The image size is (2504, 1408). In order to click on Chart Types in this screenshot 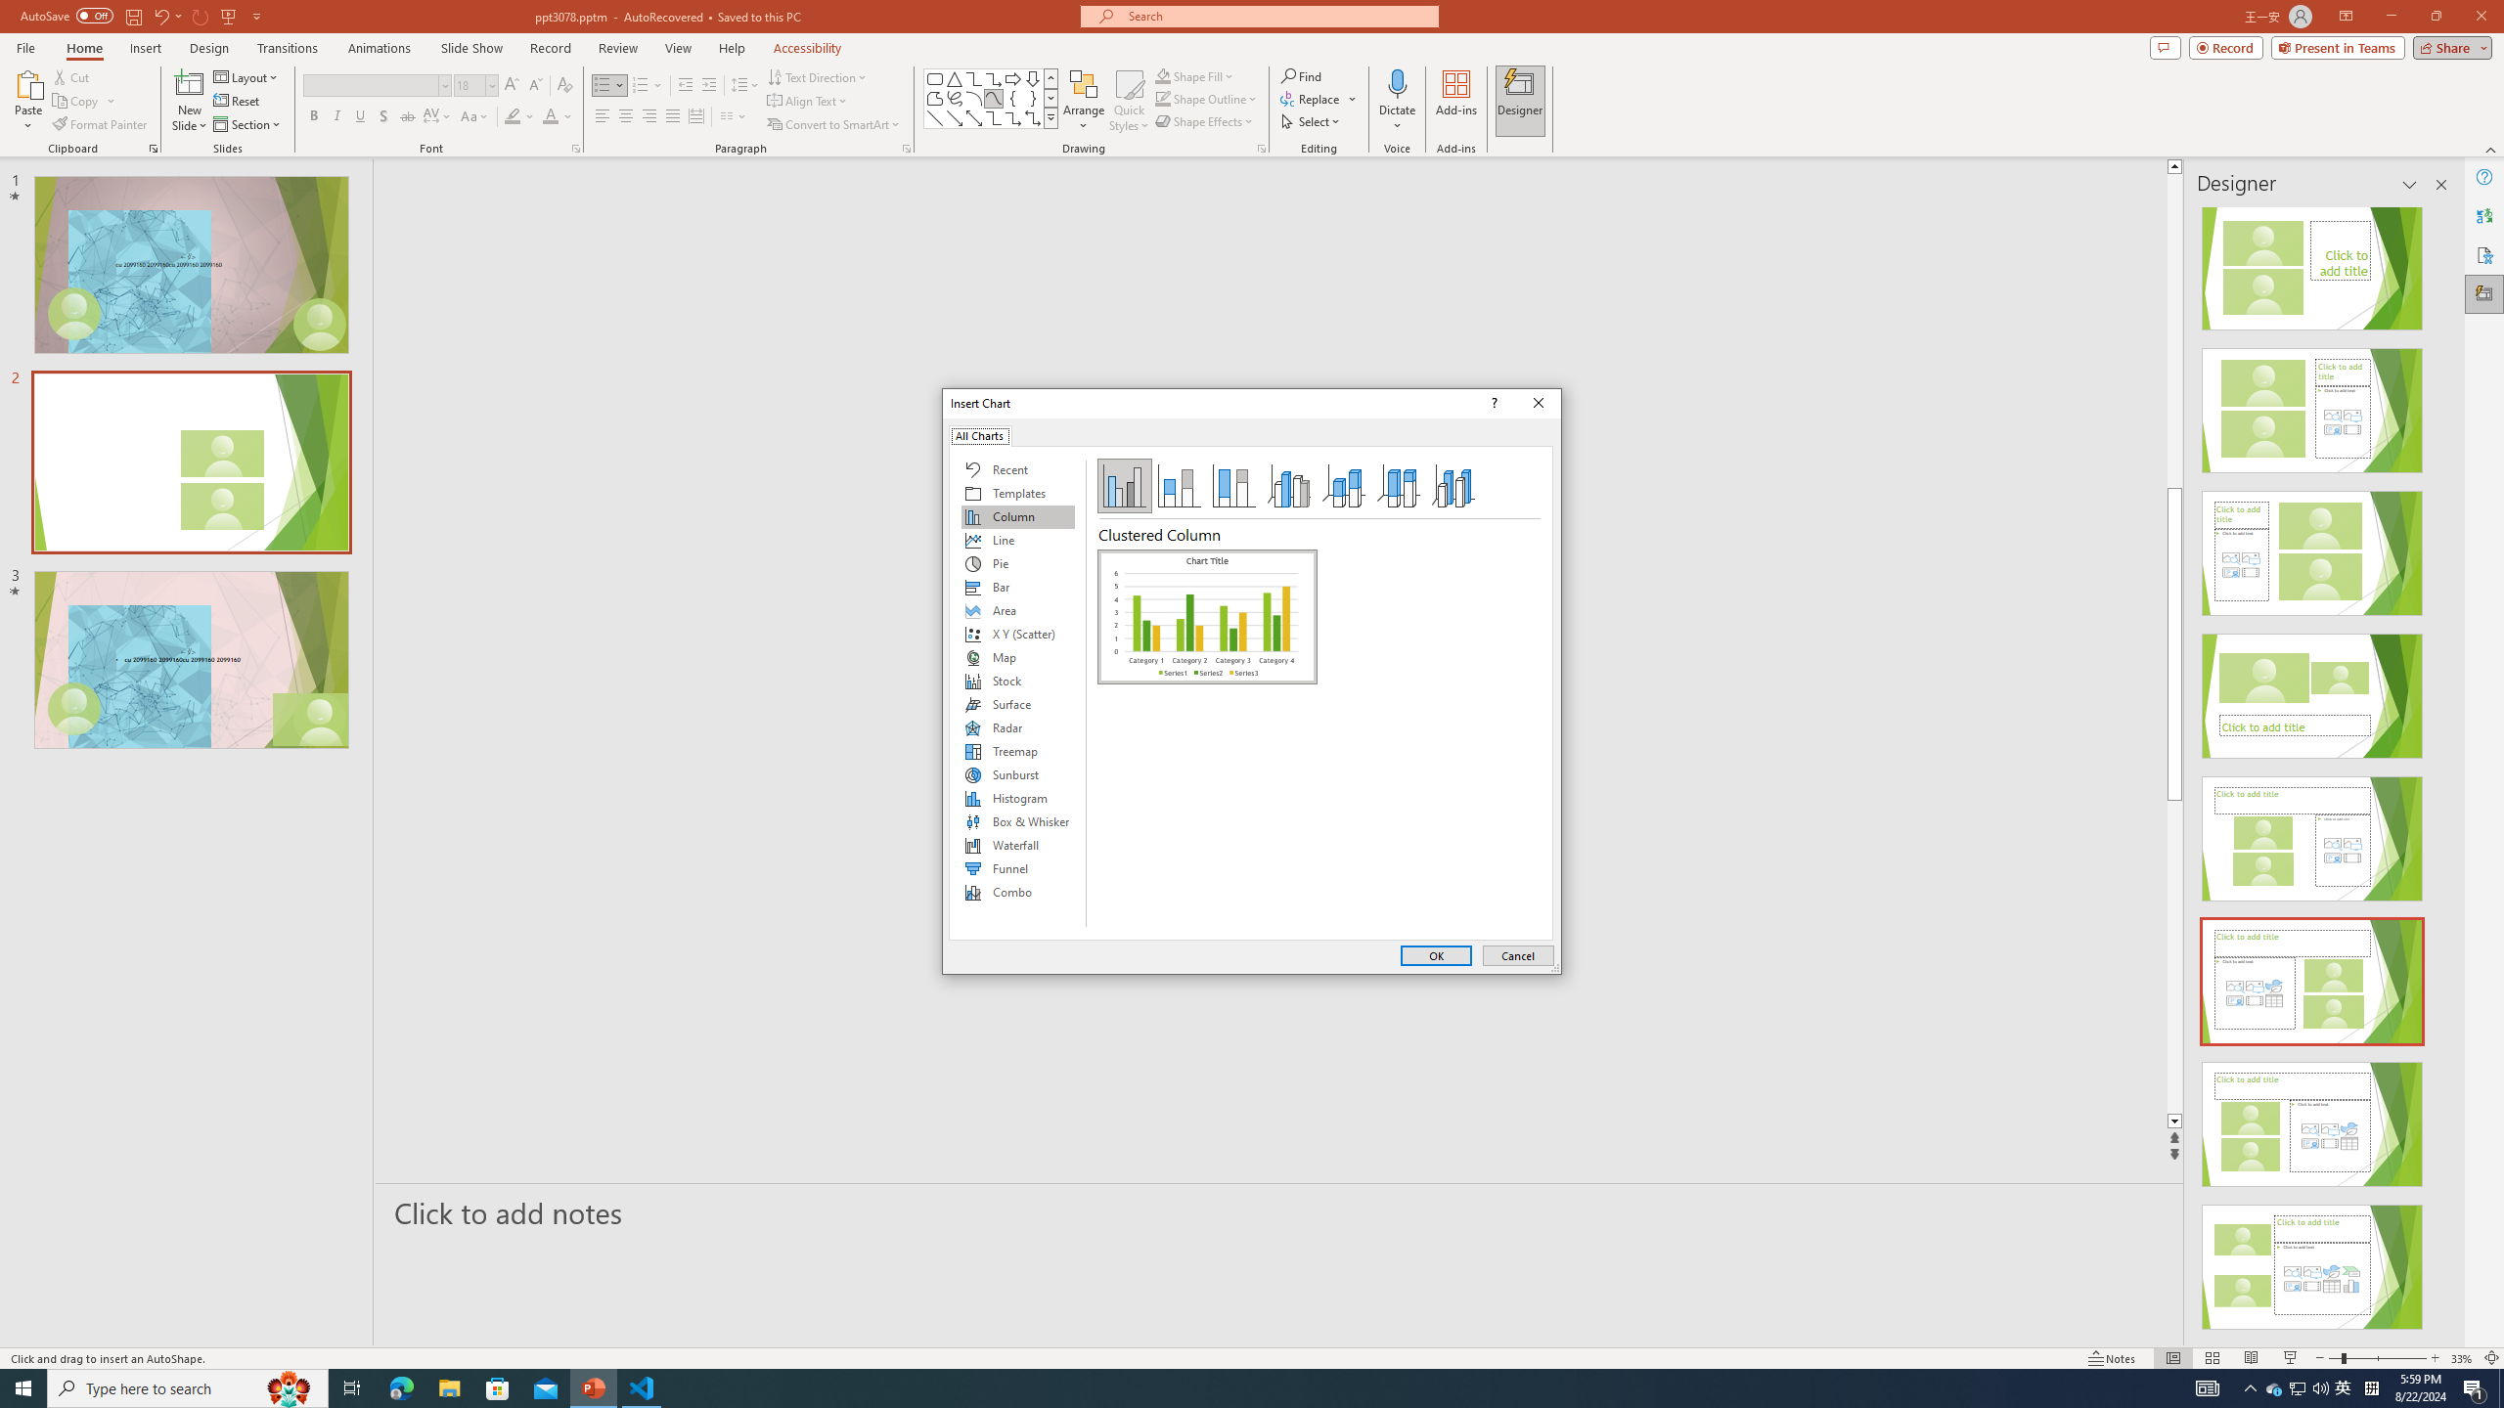, I will do `click(2275, 1388)`.